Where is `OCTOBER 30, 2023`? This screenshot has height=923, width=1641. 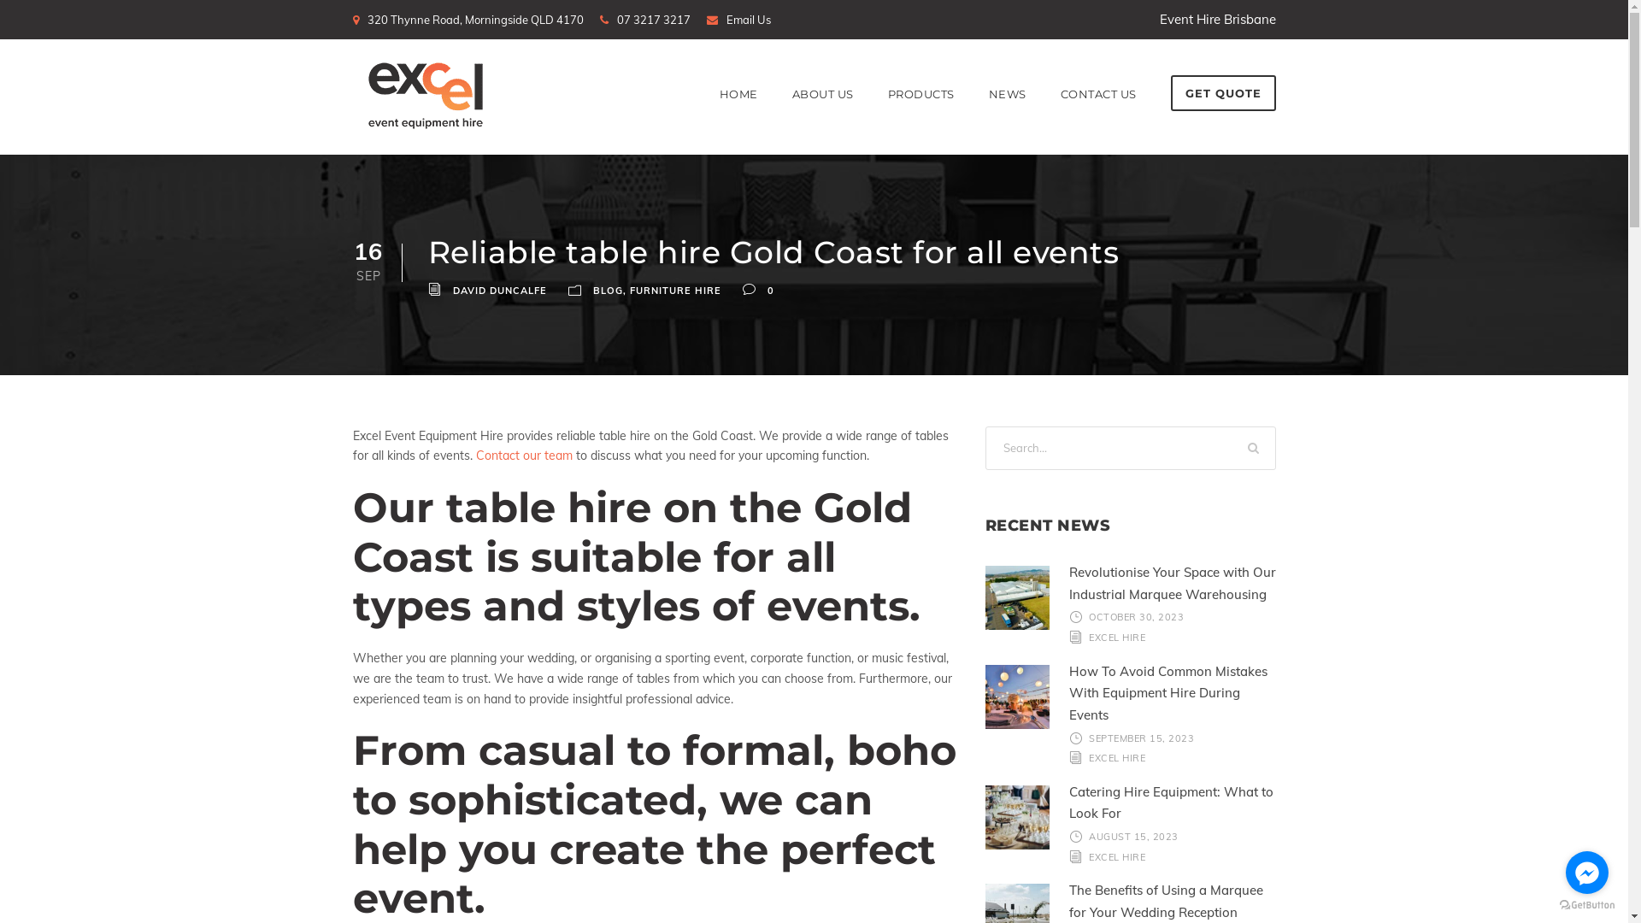
OCTOBER 30, 2023 is located at coordinates (1137, 617).